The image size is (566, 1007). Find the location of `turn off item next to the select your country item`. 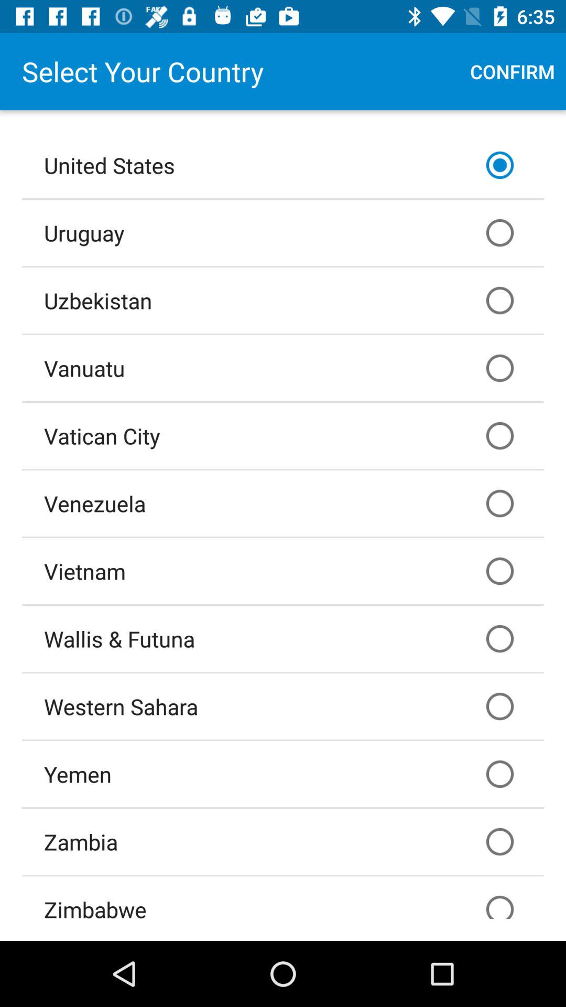

turn off item next to the select your country item is located at coordinates (513, 71).